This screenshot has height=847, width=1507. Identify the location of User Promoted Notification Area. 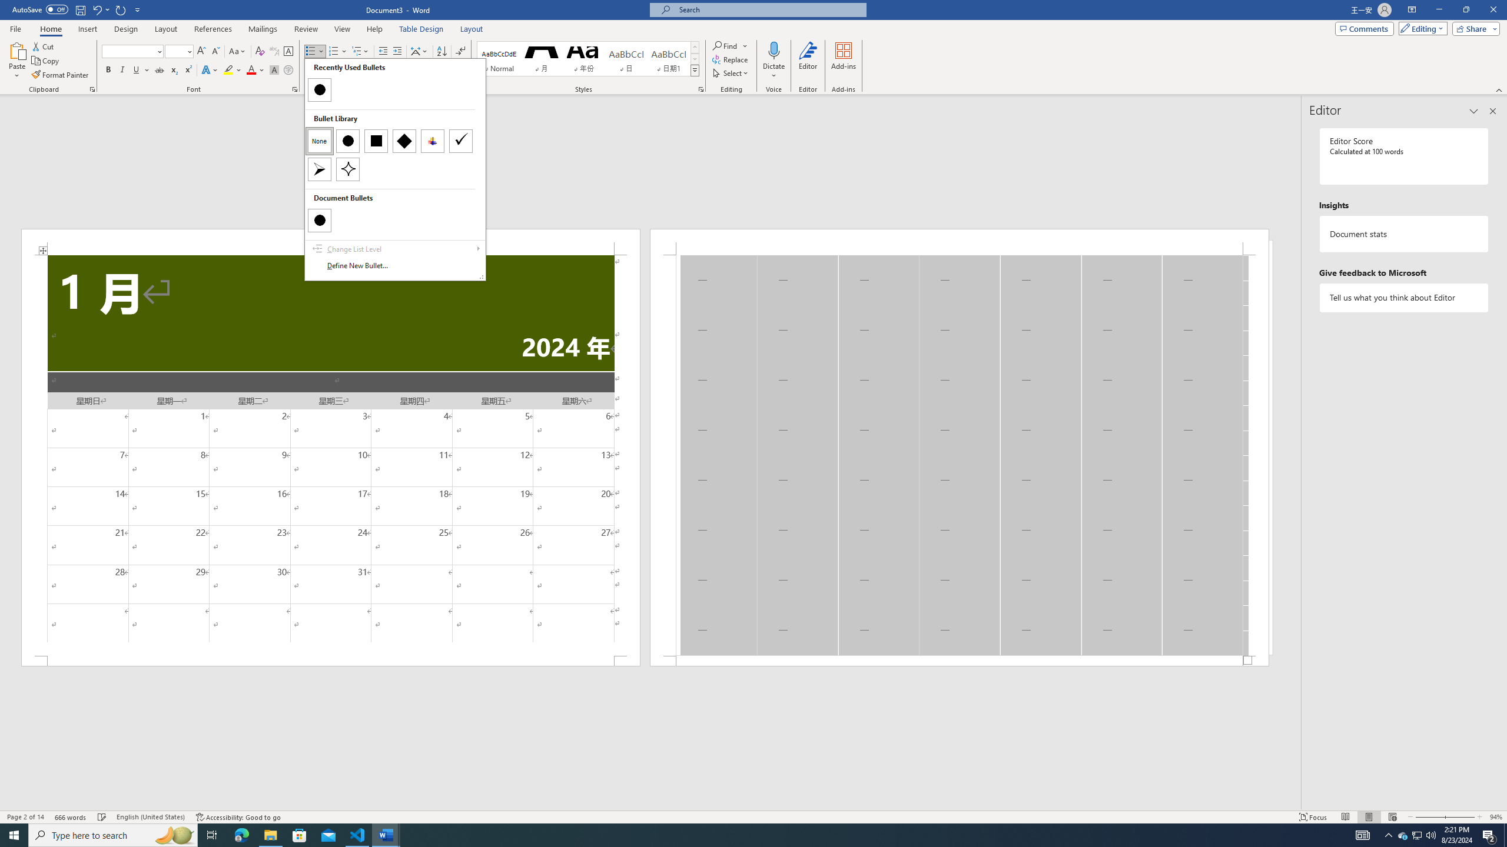
(1416, 835).